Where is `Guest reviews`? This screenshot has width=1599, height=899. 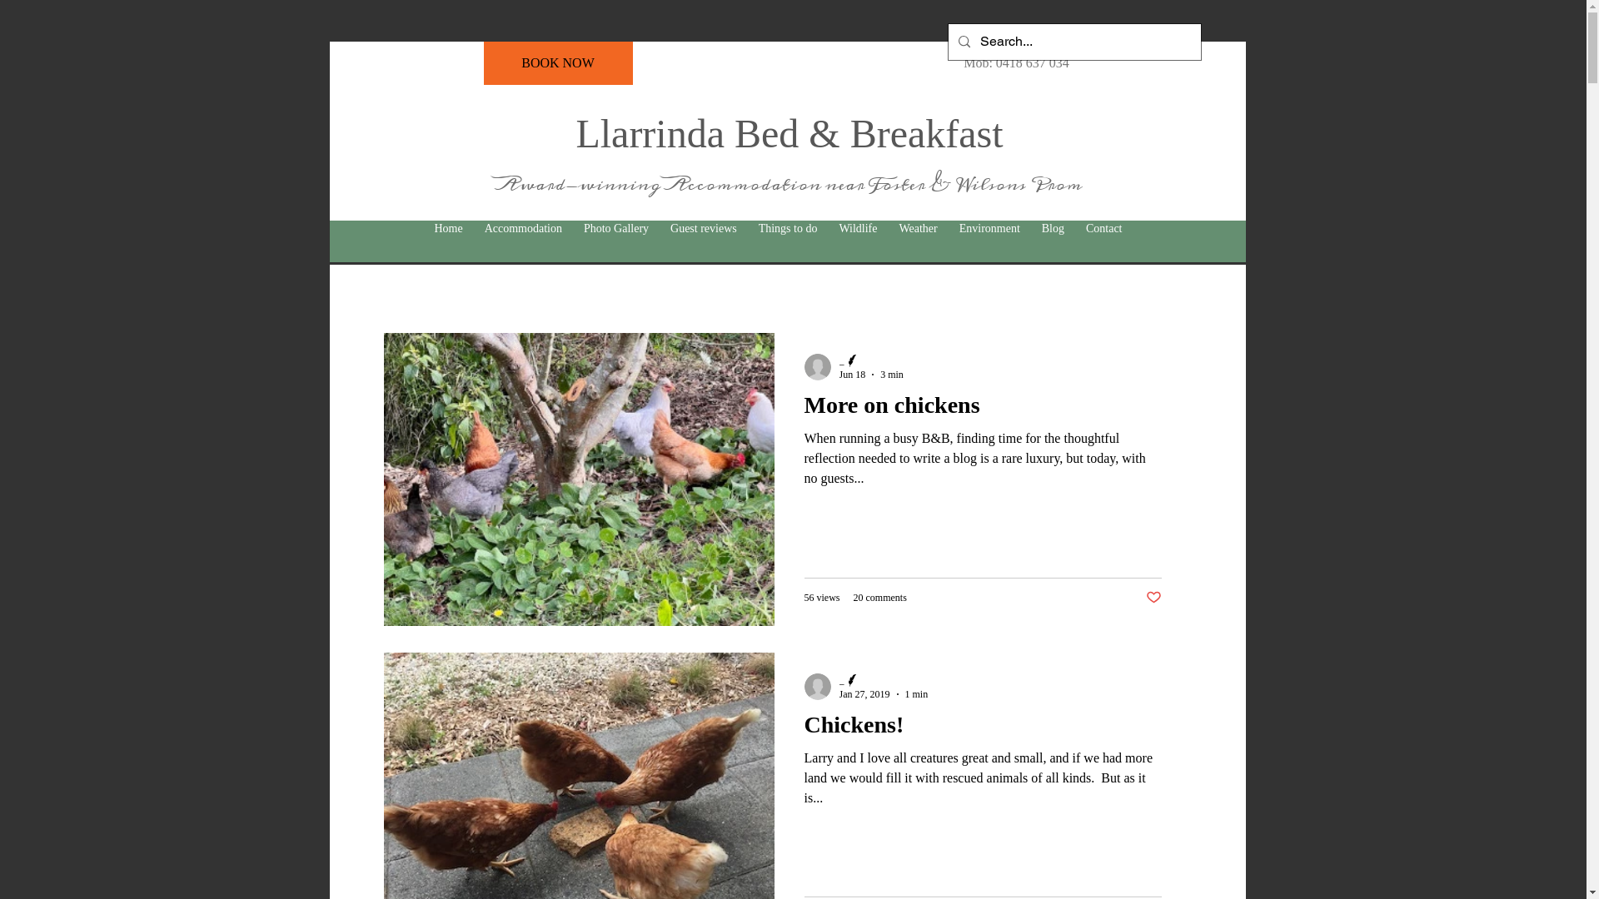
Guest reviews is located at coordinates (704, 229).